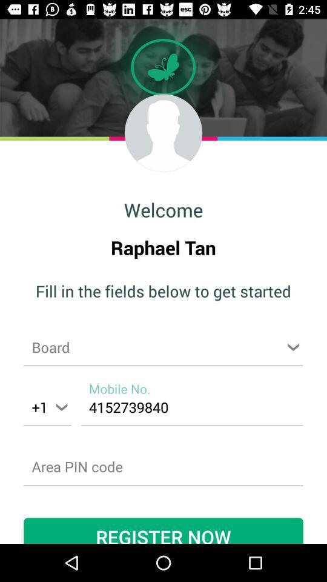 The image size is (327, 582). I want to click on enter pin, so click(163, 467).